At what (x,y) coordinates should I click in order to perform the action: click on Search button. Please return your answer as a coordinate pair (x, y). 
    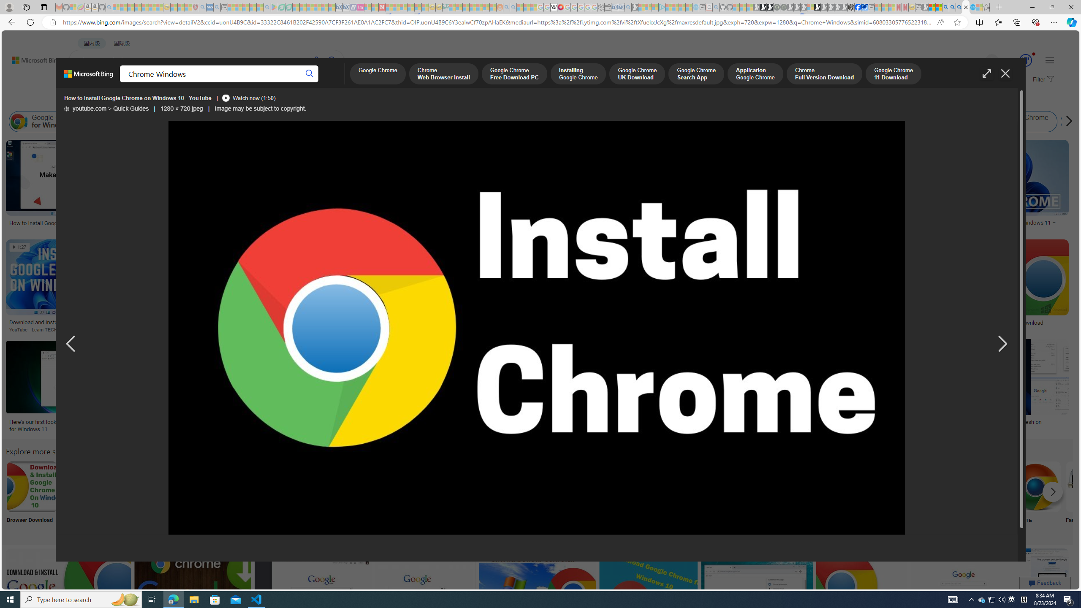
    Looking at the image, I should click on (310, 74).